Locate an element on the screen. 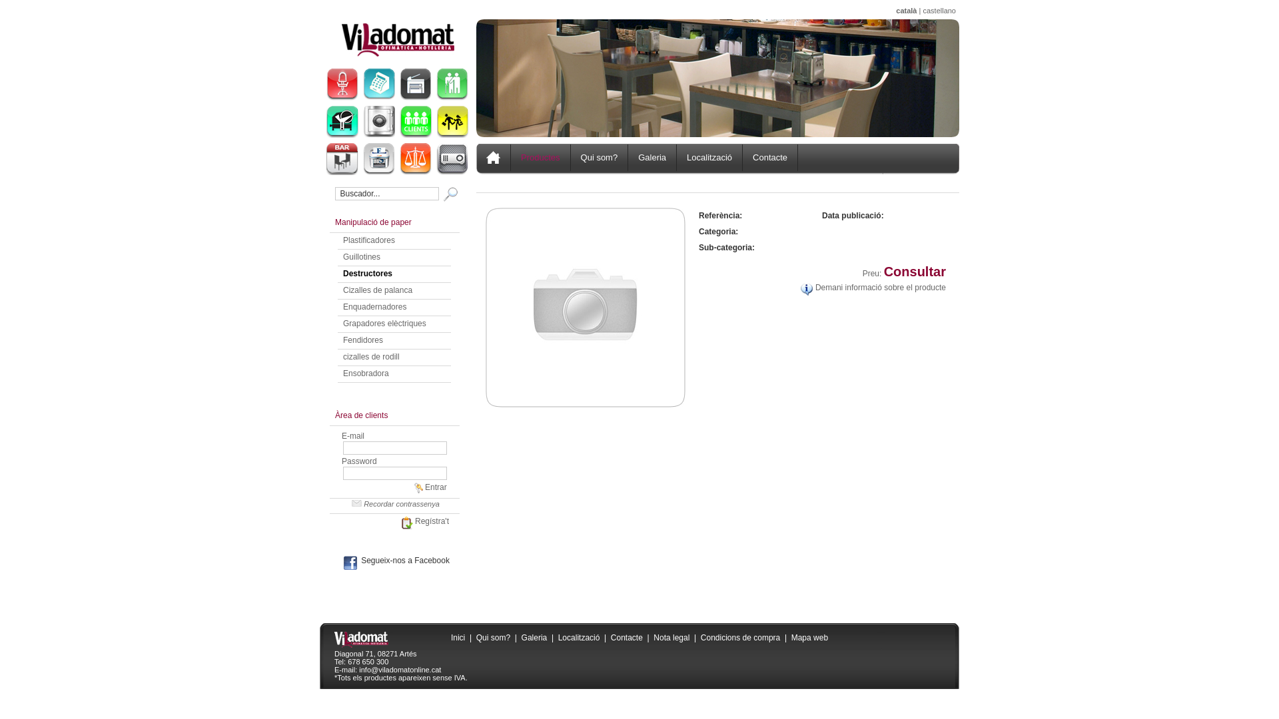 This screenshot has width=1279, height=719. Recordar contrassenya is located at coordinates (394, 504).